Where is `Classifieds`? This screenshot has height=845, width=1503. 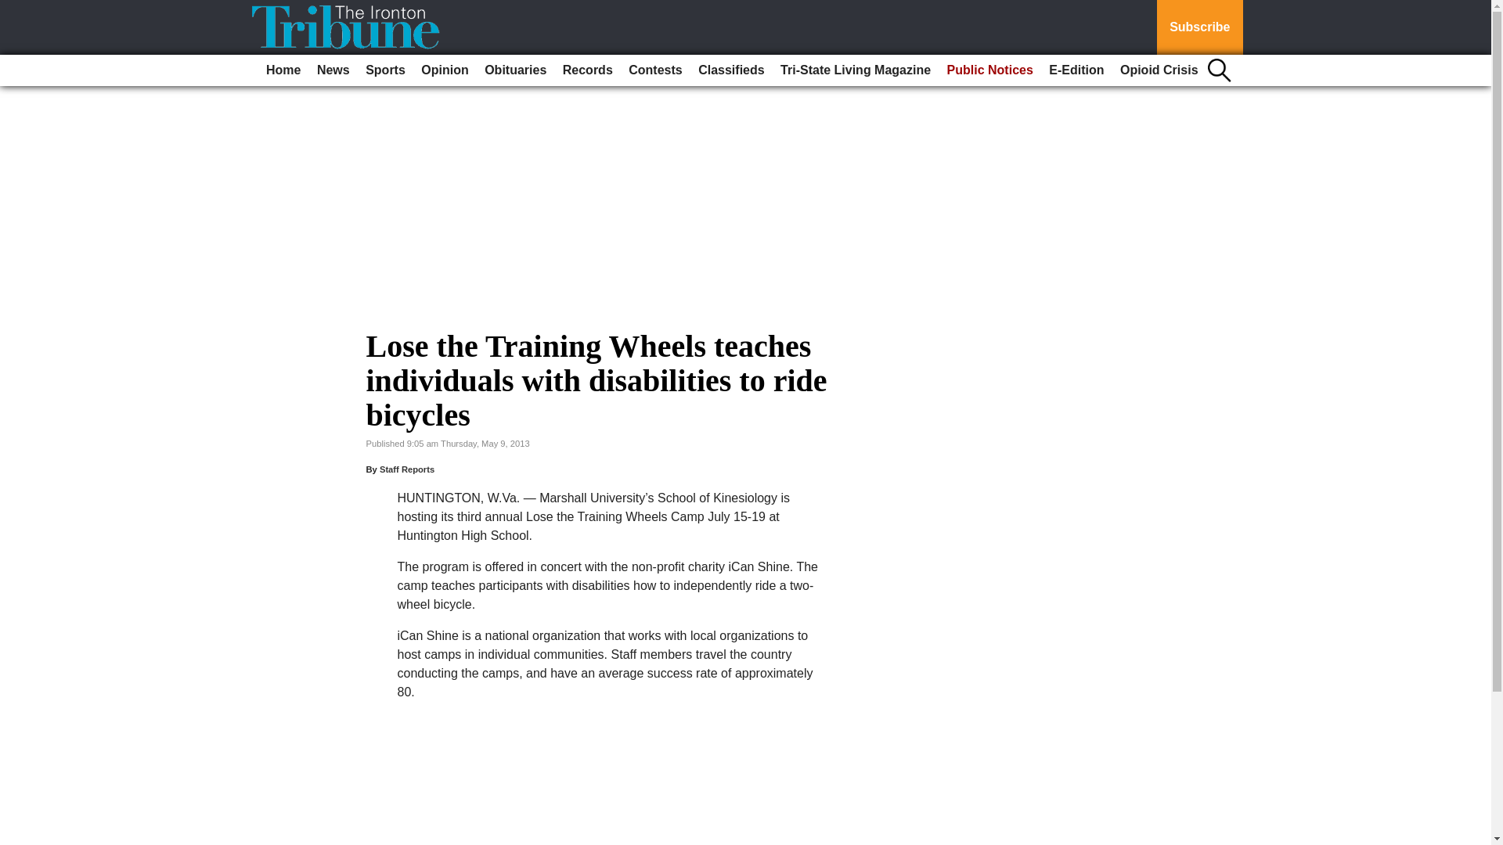 Classifieds is located at coordinates (730, 70).